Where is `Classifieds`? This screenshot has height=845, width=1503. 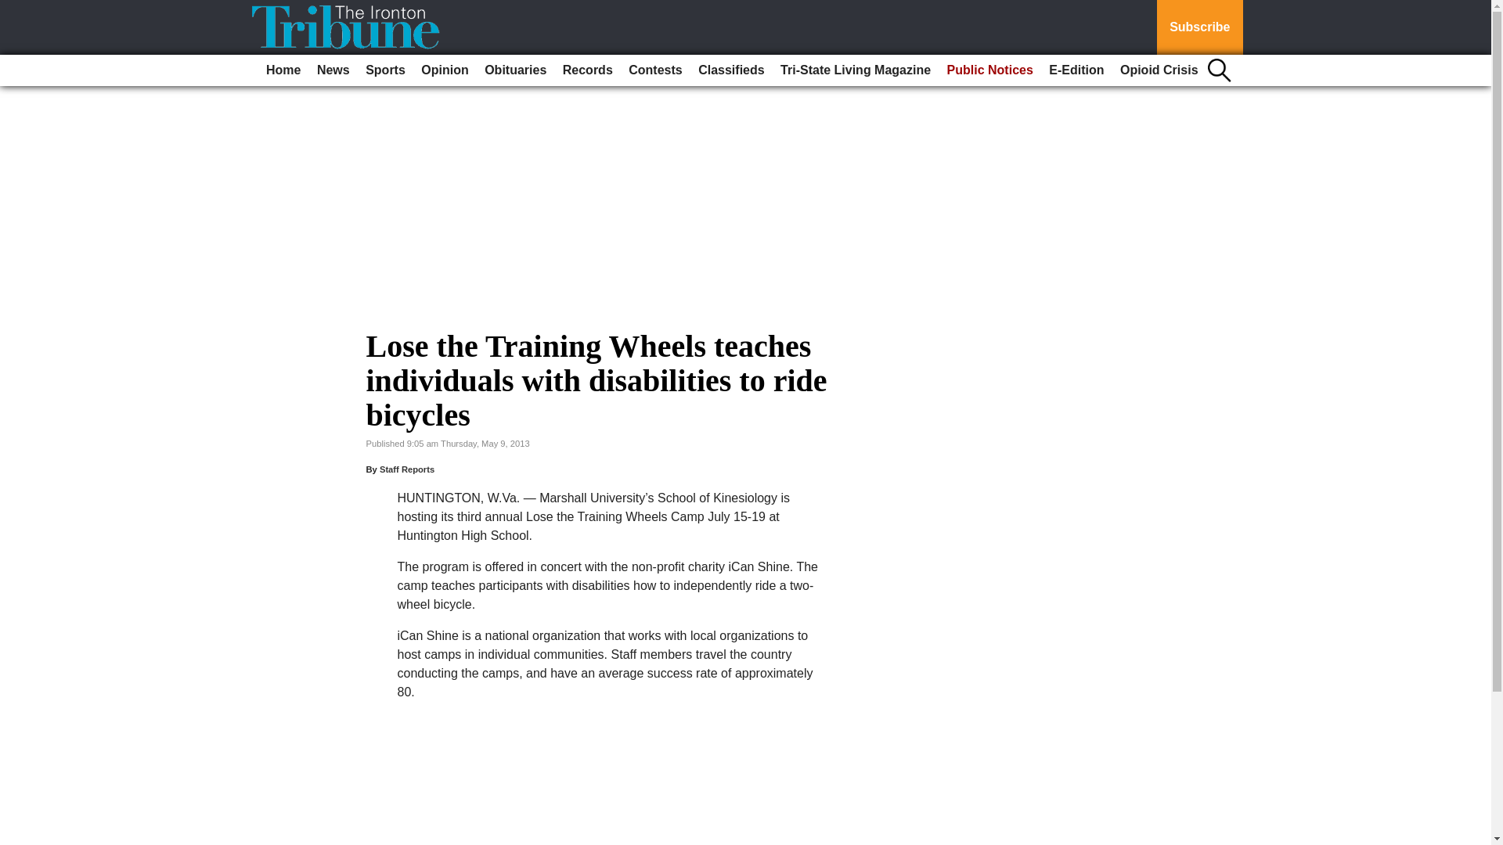 Classifieds is located at coordinates (730, 70).